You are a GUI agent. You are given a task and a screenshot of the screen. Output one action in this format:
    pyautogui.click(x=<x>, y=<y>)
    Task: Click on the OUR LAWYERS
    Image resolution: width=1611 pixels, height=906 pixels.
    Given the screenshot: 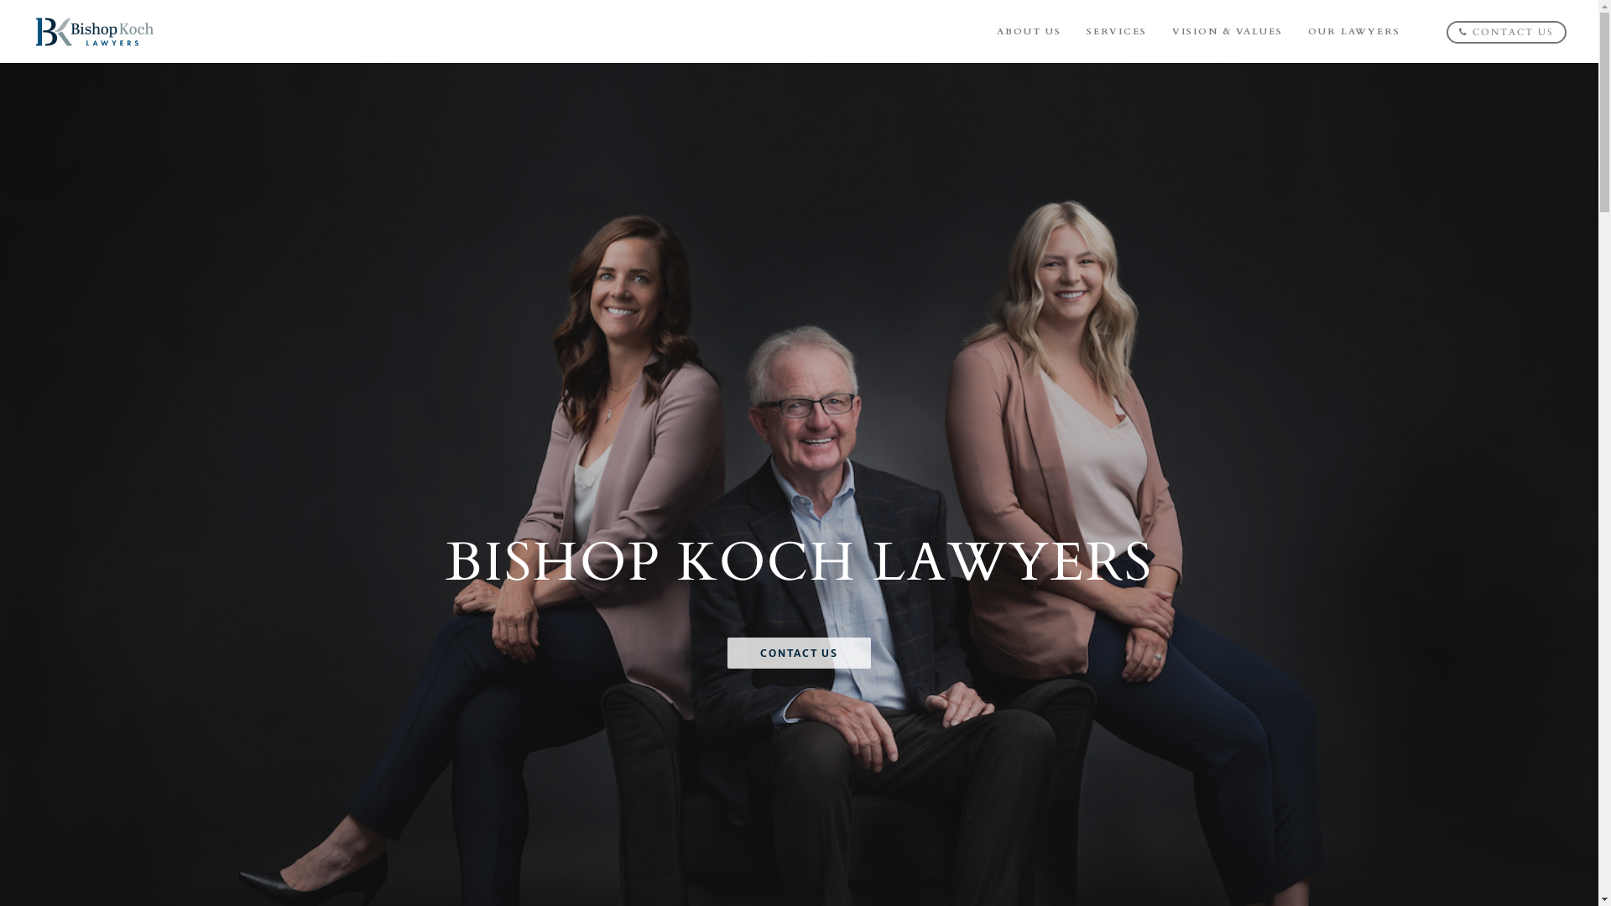 What is the action you would take?
    pyautogui.click(x=1354, y=32)
    